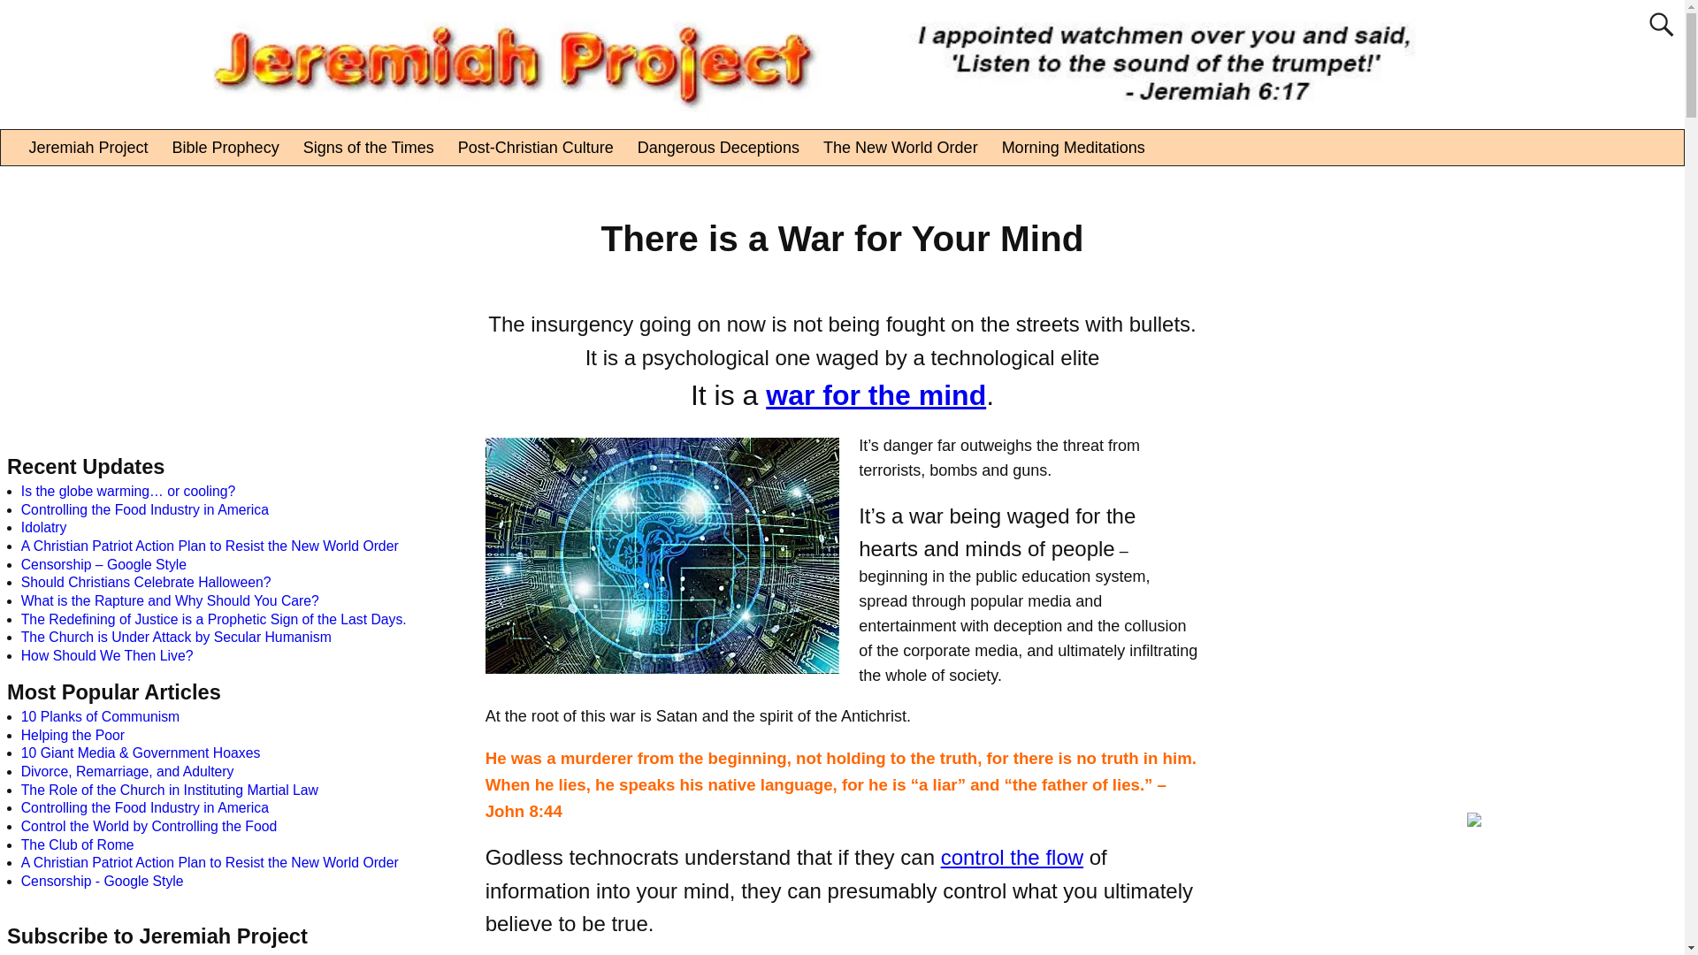 Image resolution: width=1698 pixels, height=955 pixels. Describe the element at coordinates (534, 147) in the screenshot. I see `Post-Christian Culture` at that location.